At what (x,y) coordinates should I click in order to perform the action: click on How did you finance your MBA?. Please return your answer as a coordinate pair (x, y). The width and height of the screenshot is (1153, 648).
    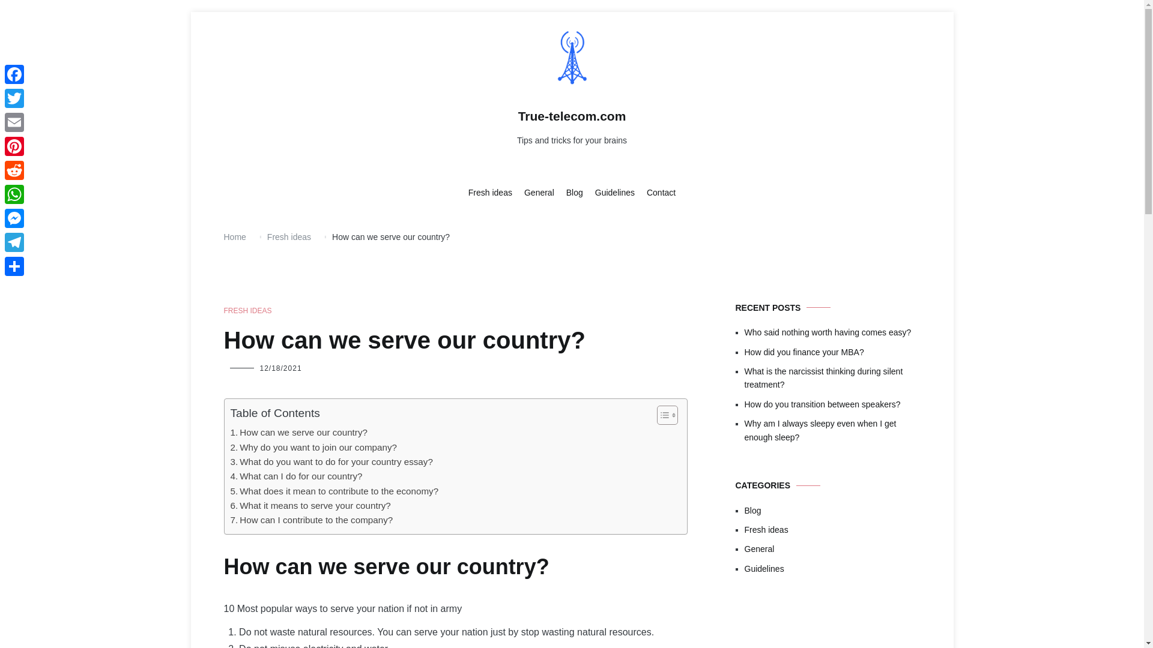
    Looking at the image, I should click on (832, 352).